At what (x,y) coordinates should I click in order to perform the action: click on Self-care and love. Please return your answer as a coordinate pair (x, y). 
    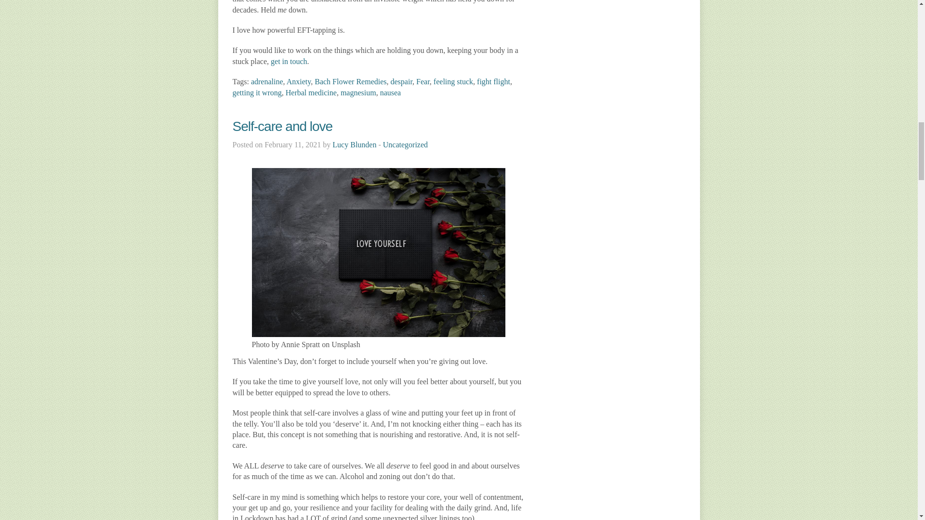
    Looking at the image, I should click on (282, 126).